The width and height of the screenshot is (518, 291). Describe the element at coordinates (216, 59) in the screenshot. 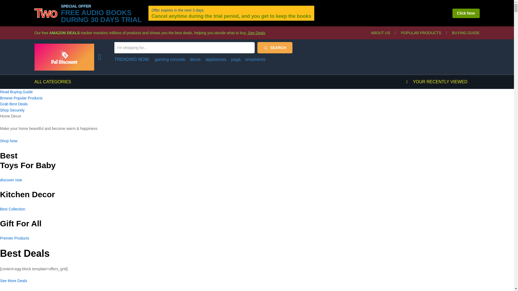

I see `appliances` at that location.